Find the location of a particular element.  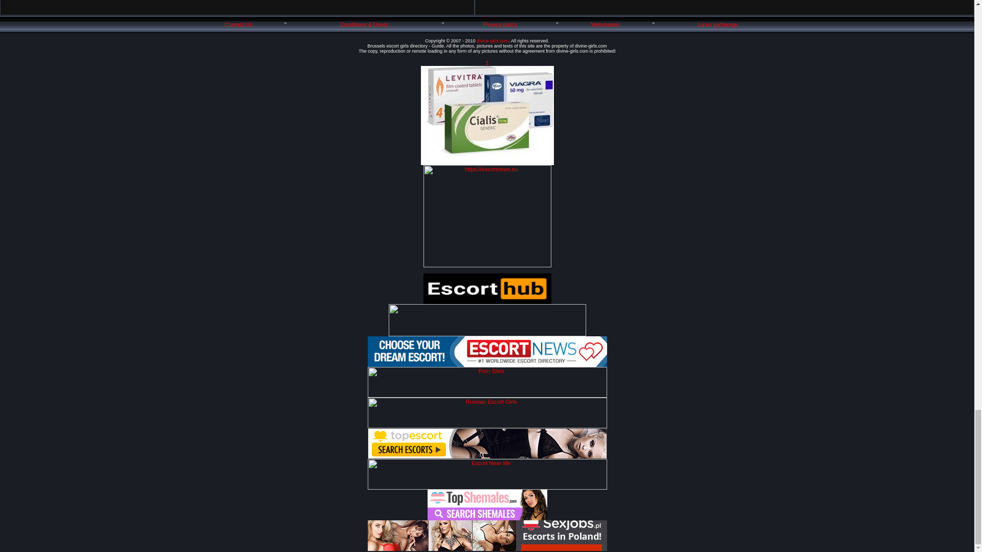

Escort Near Me is located at coordinates (487, 488).